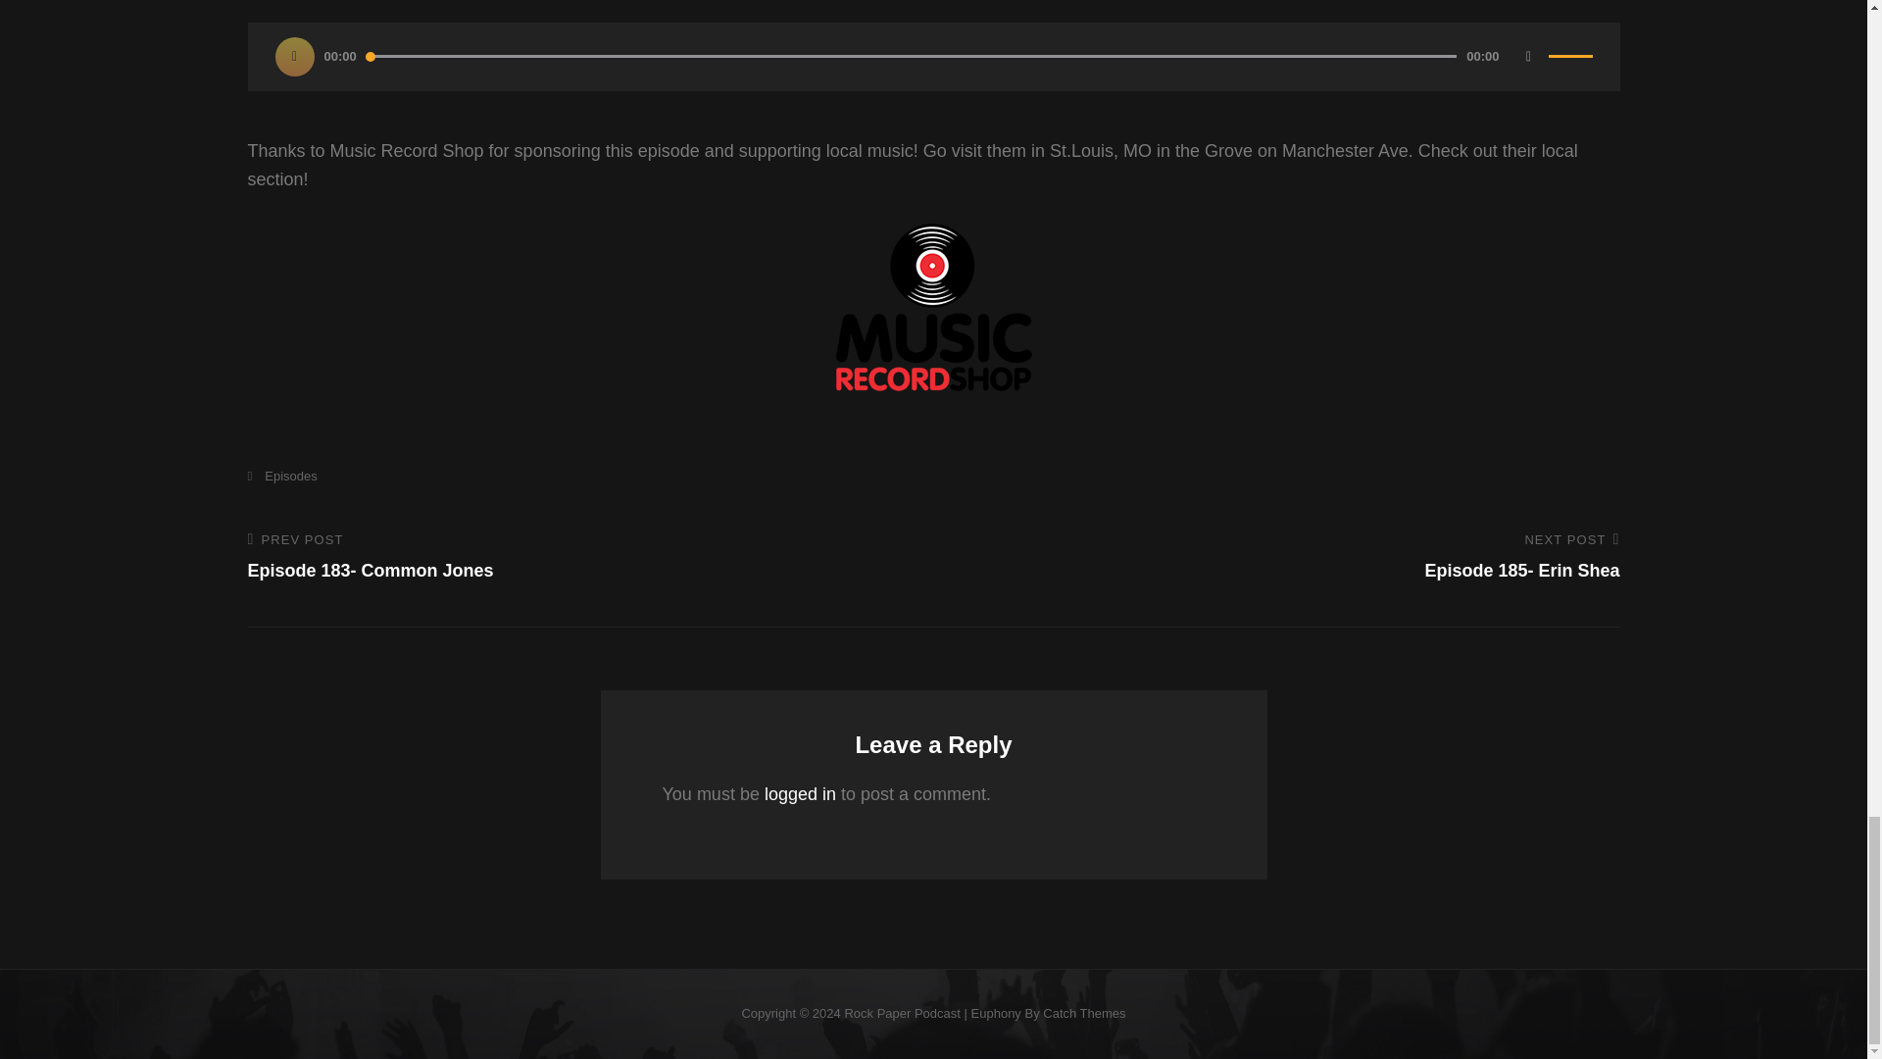 This screenshot has height=1059, width=1882. Describe the element at coordinates (1084, 1014) in the screenshot. I see `Rock Paper Podcast` at that location.